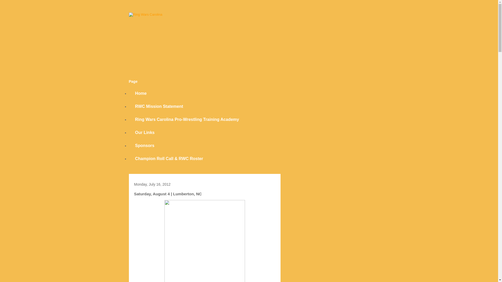 The width and height of the screenshot is (502, 282). Describe the element at coordinates (144, 133) in the screenshot. I see `Our Links` at that location.